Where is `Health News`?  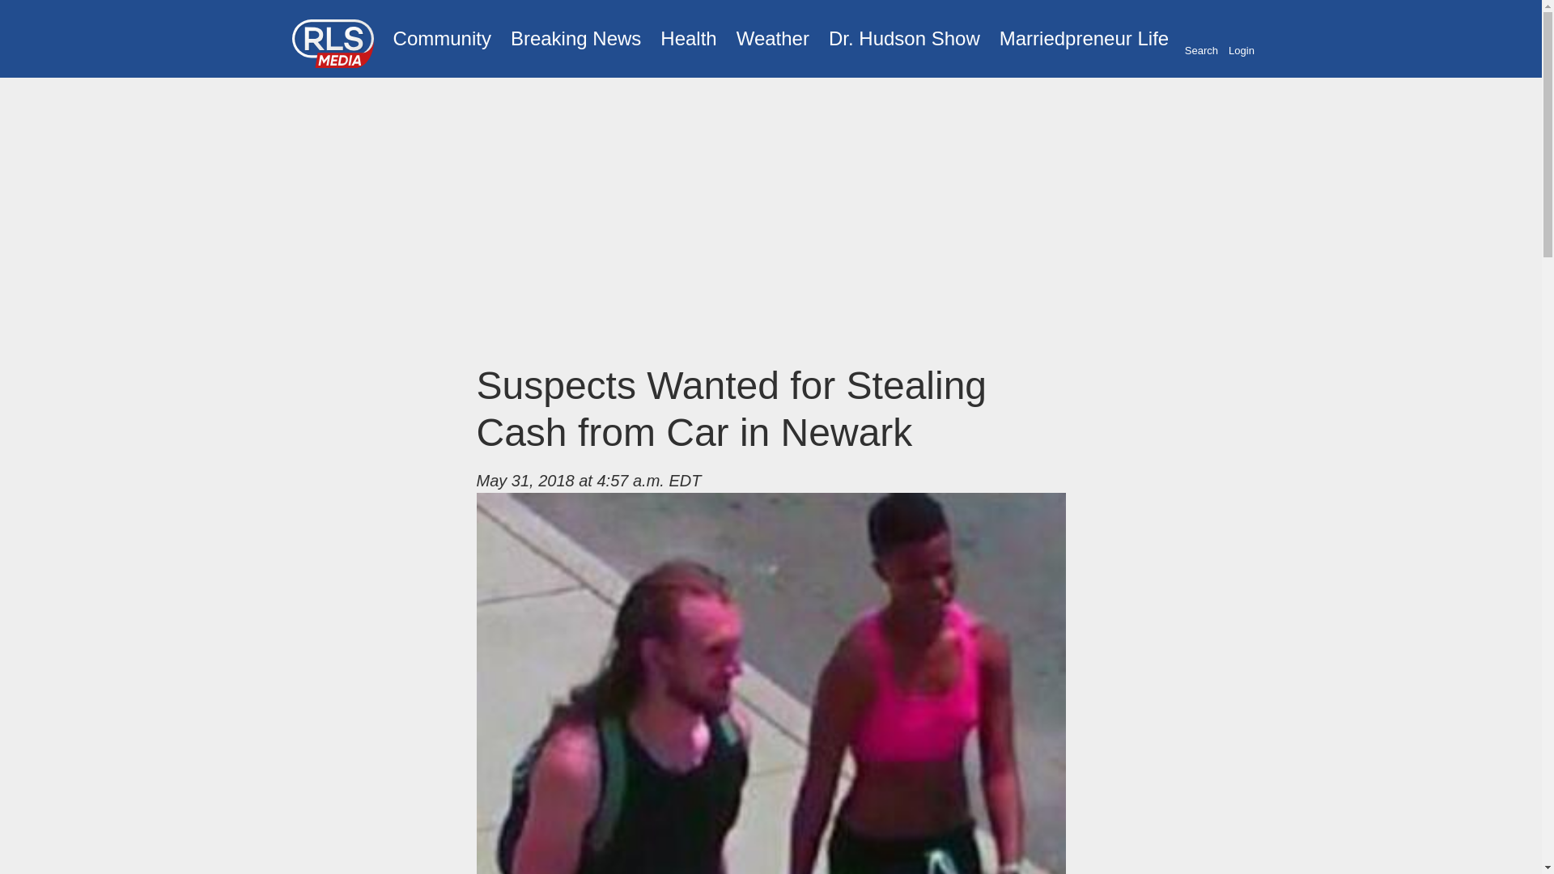 Health News is located at coordinates (688, 39).